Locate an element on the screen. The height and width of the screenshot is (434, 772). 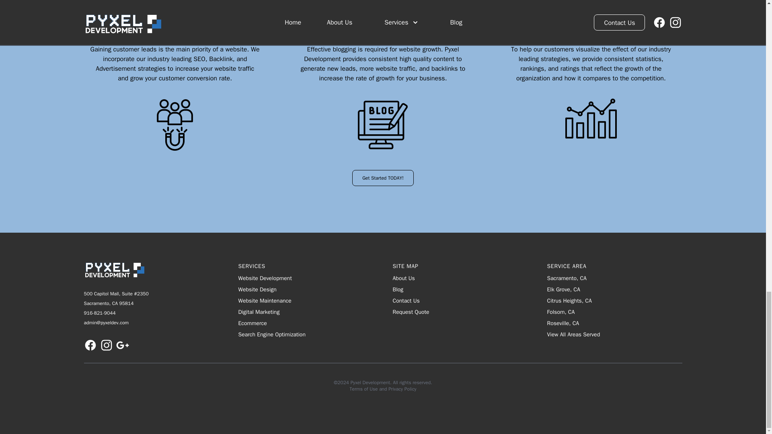
Website Design is located at coordinates (305, 289).